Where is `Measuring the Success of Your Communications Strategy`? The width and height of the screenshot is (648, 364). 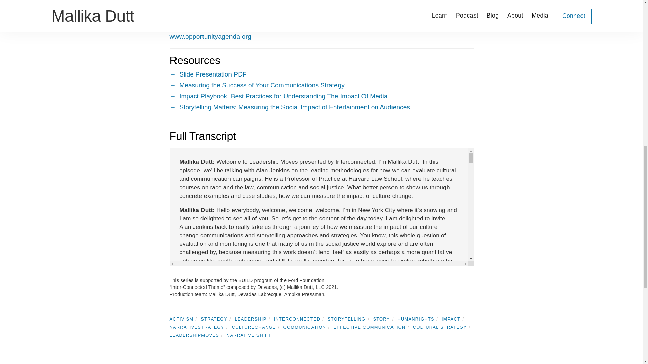 Measuring the Success of Your Communications Strategy is located at coordinates (321, 85).